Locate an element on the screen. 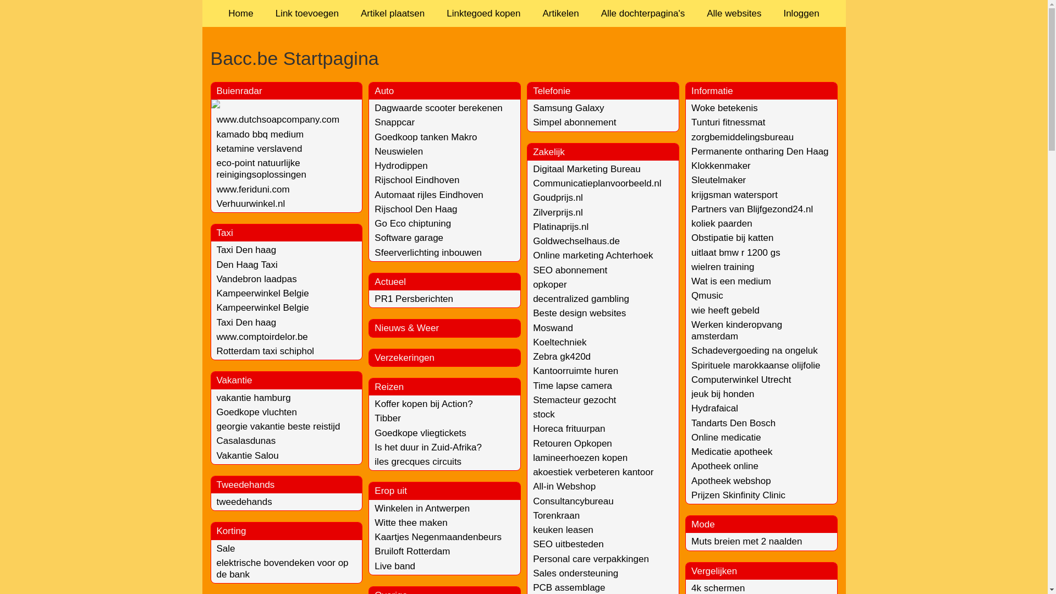 The width and height of the screenshot is (1056, 594). Zilverprijs.nl is located at coordinates (558, 212).